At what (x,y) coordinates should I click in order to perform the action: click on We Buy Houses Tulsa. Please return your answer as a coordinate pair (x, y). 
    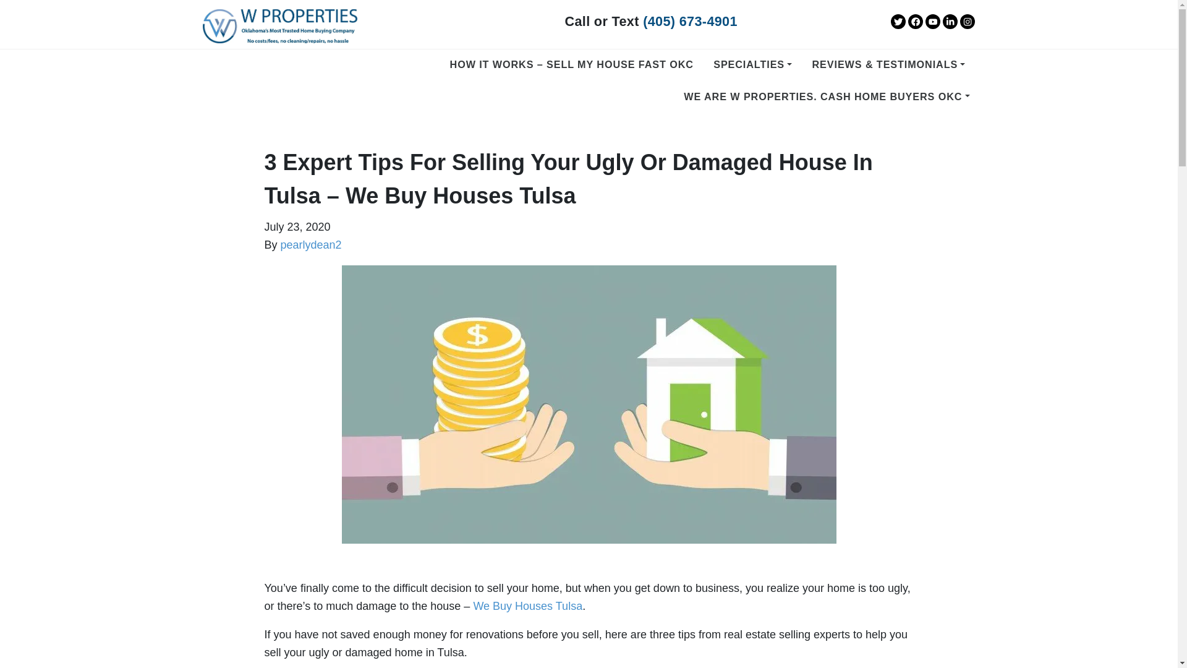
    Looking at the image, I should click on (527, 606).